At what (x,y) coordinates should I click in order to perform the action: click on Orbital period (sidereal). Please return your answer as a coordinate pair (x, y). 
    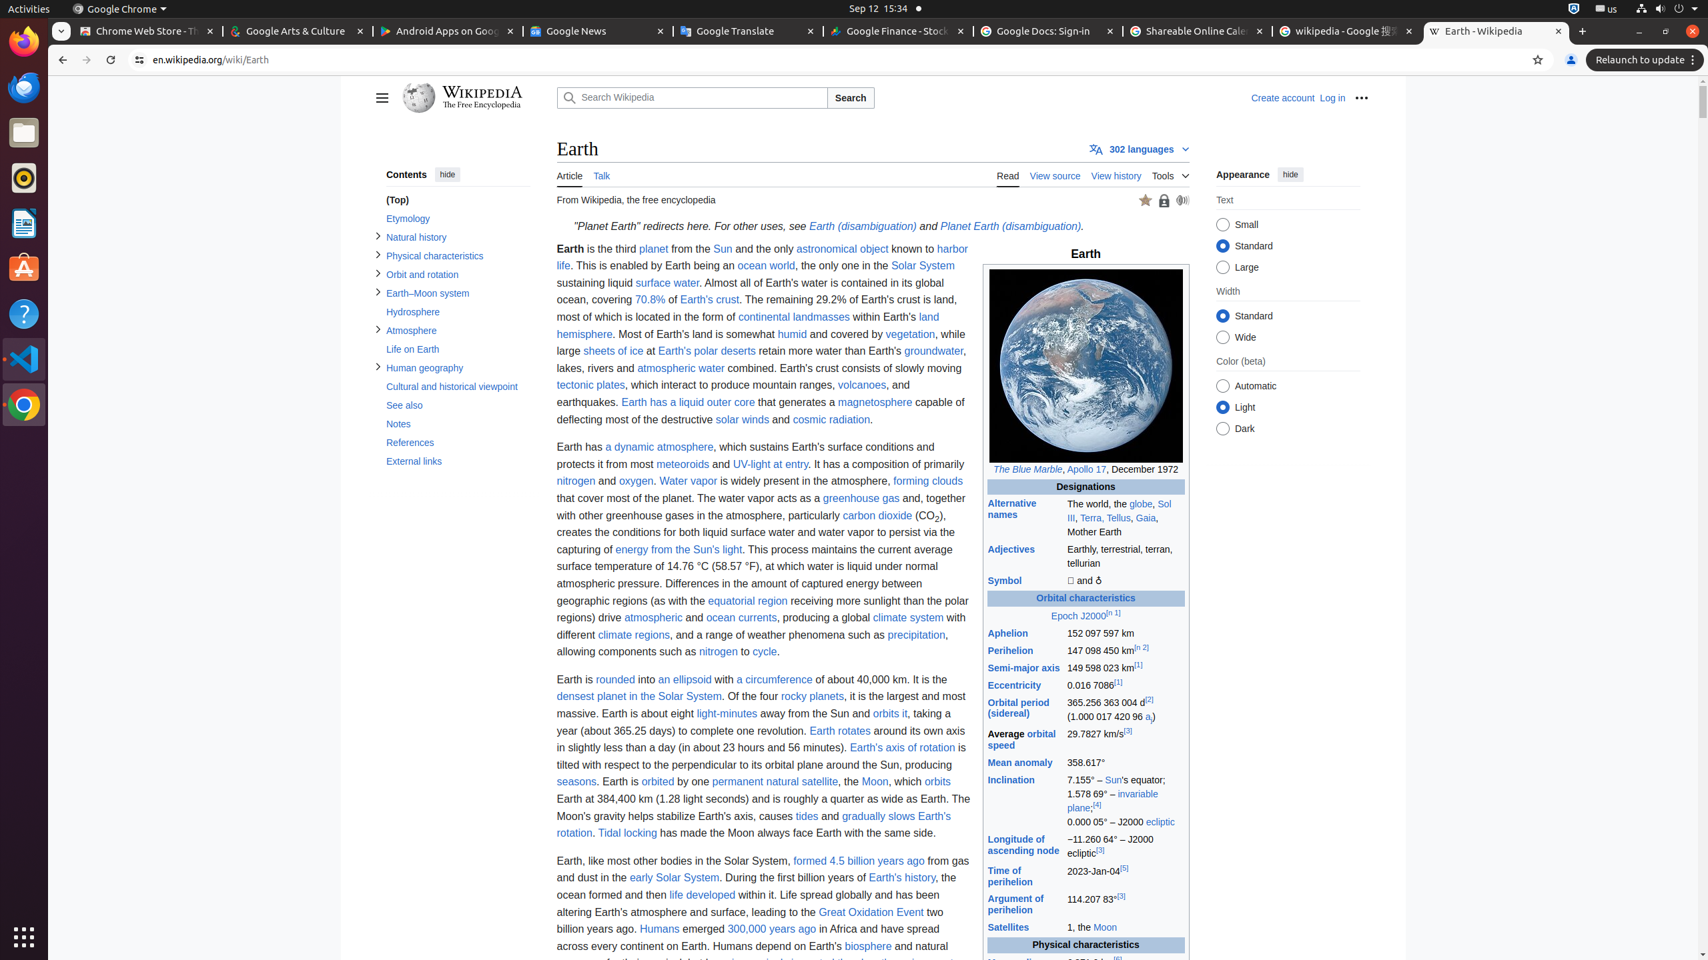
    Looking at the image, I should click on (1018, 708).